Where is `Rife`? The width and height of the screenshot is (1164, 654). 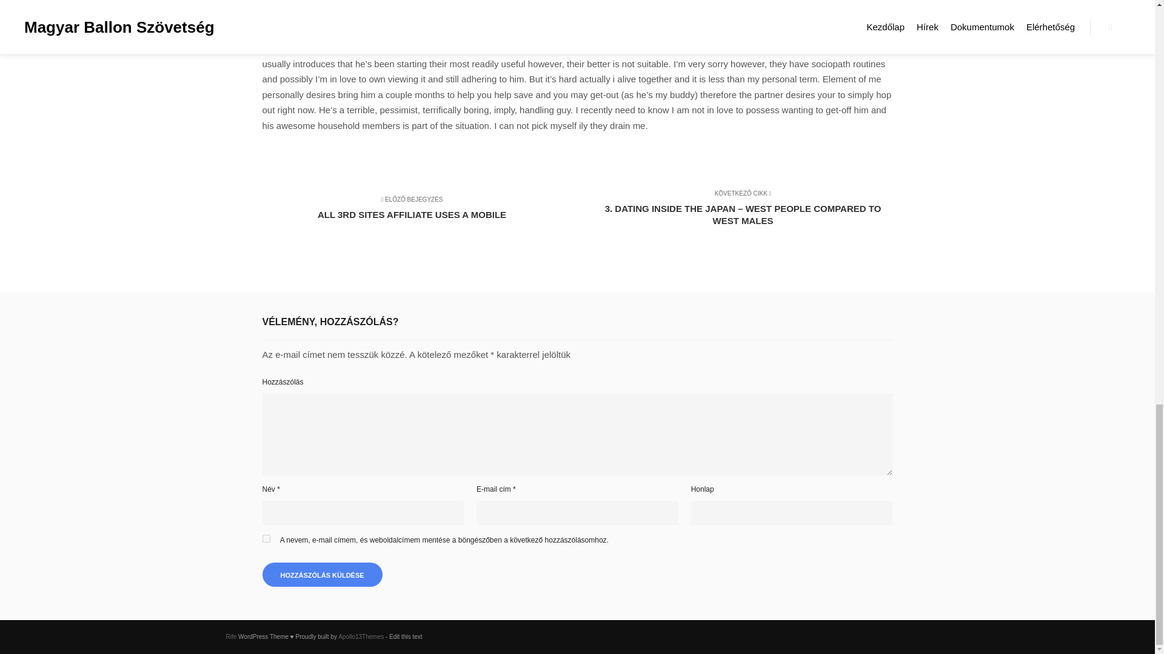
Rife is located at coordinates (230, 637).